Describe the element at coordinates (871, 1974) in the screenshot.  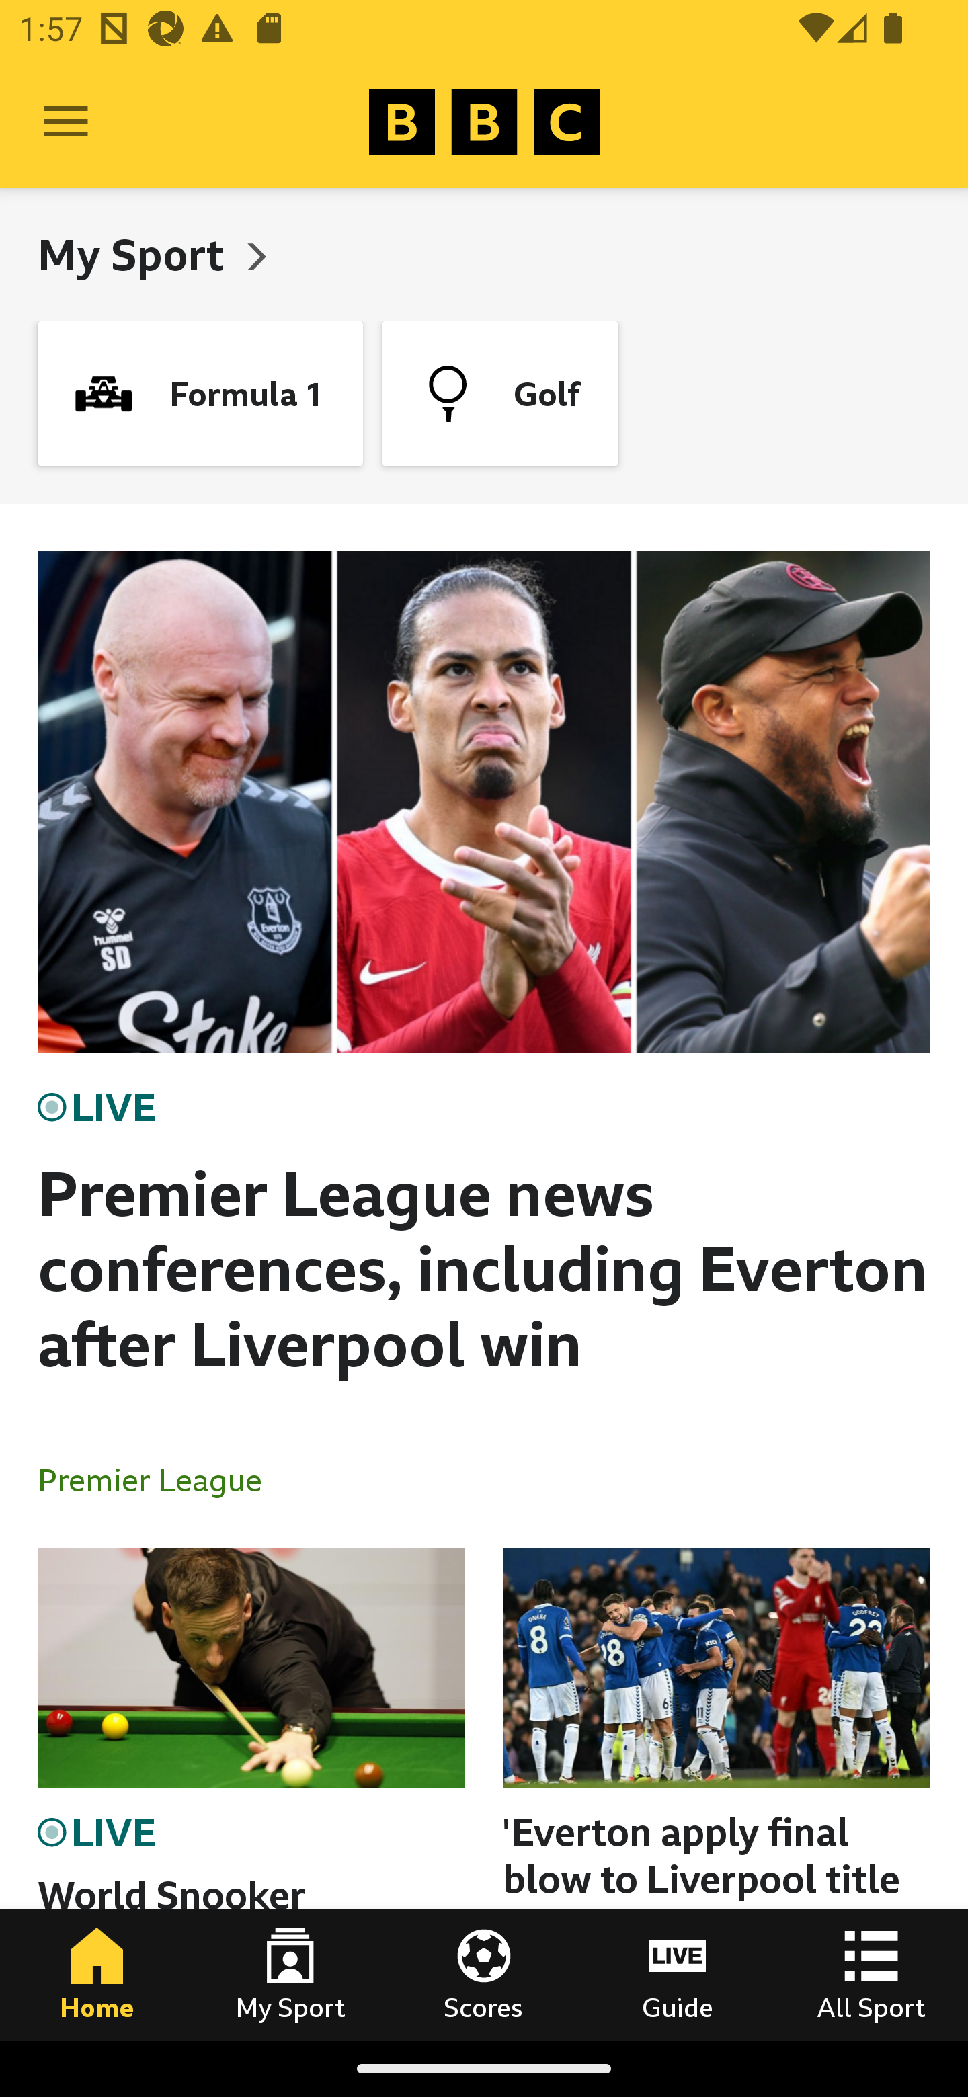
I see `All Sport` at that location.